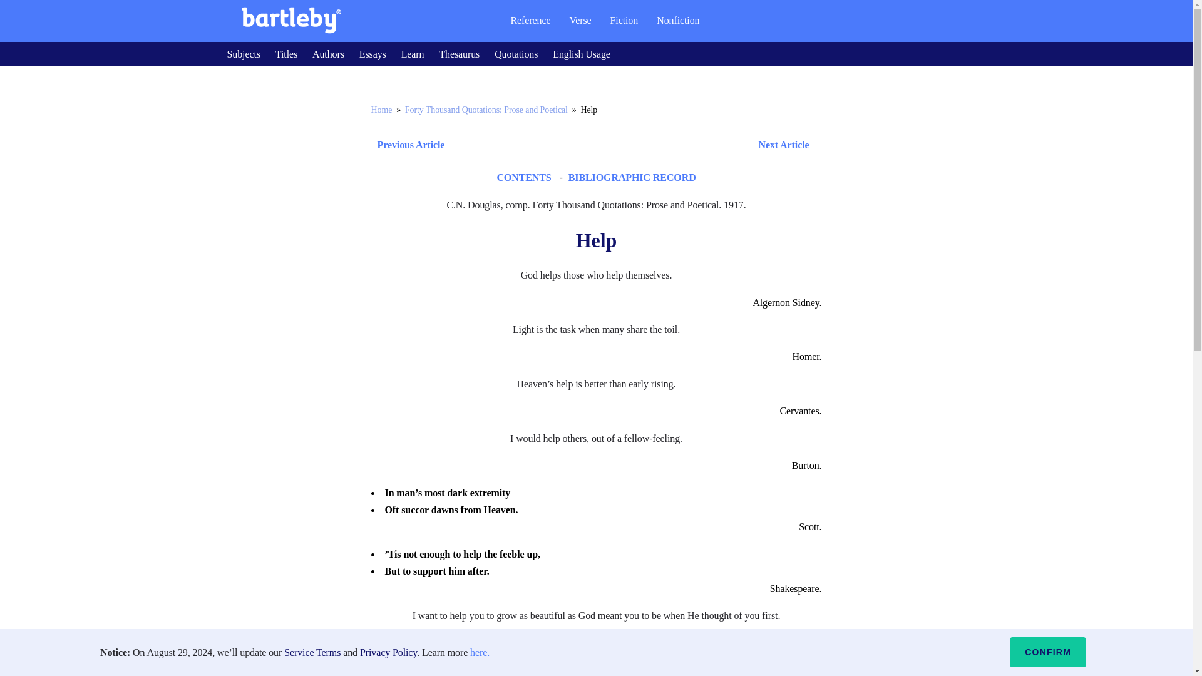 This screenshot has width=1202, height=676. I want to click on Titles, so click(285, 54).